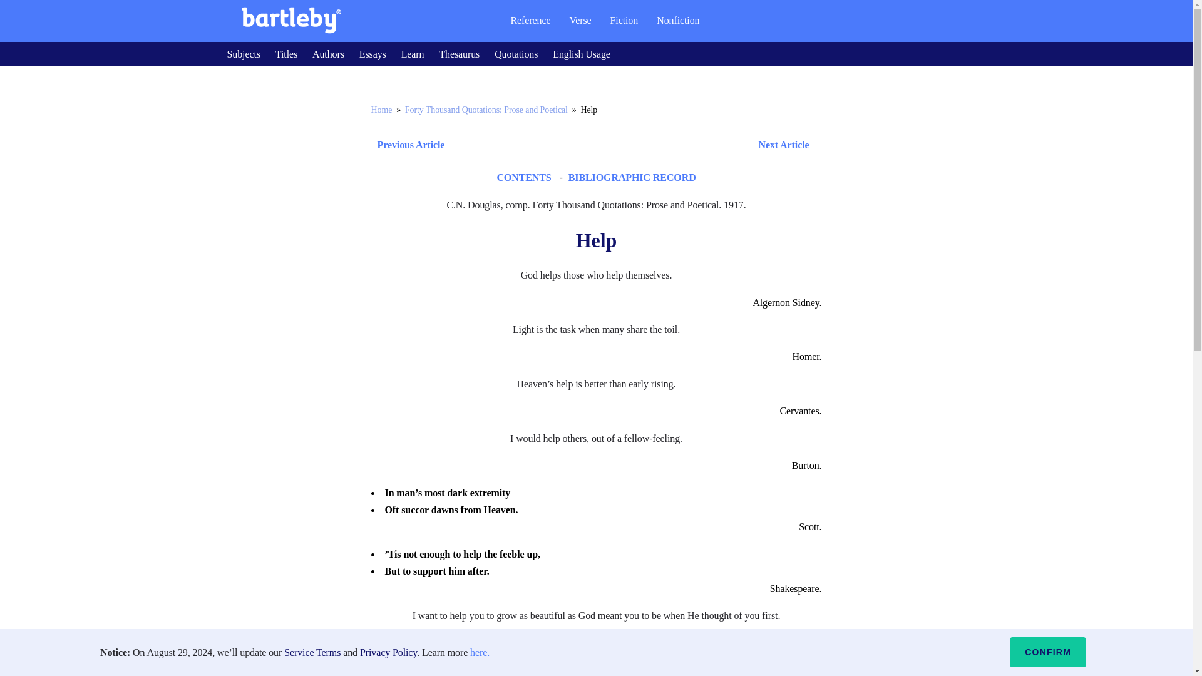 This screenshot has width=1202, height=676. I want to click on Titles, so click(285, 54).